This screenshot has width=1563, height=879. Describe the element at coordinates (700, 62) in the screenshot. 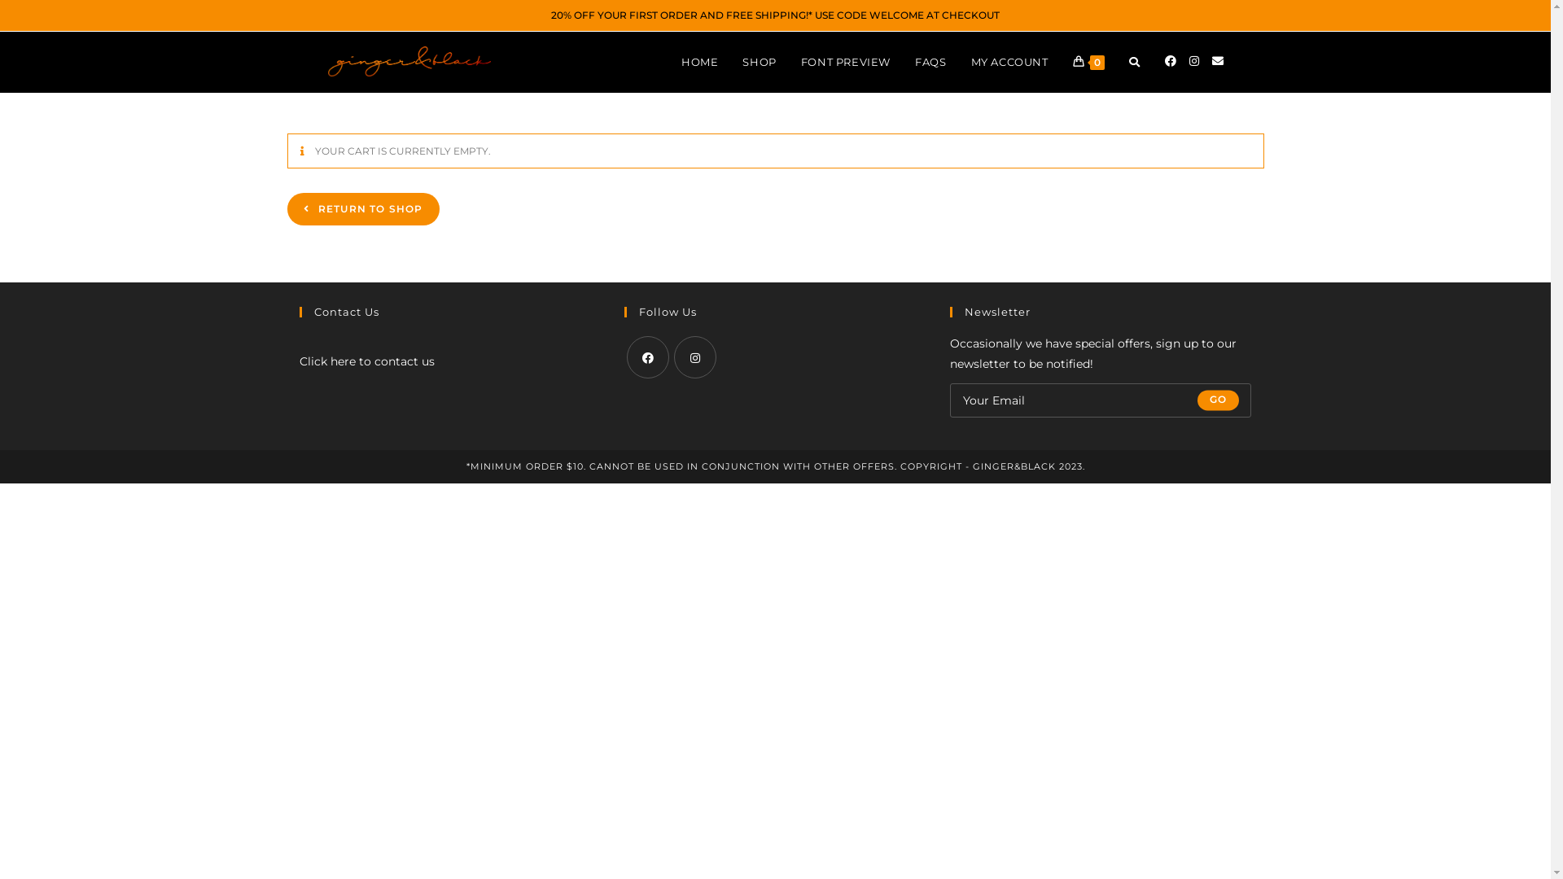

I see `HOME` at that location.